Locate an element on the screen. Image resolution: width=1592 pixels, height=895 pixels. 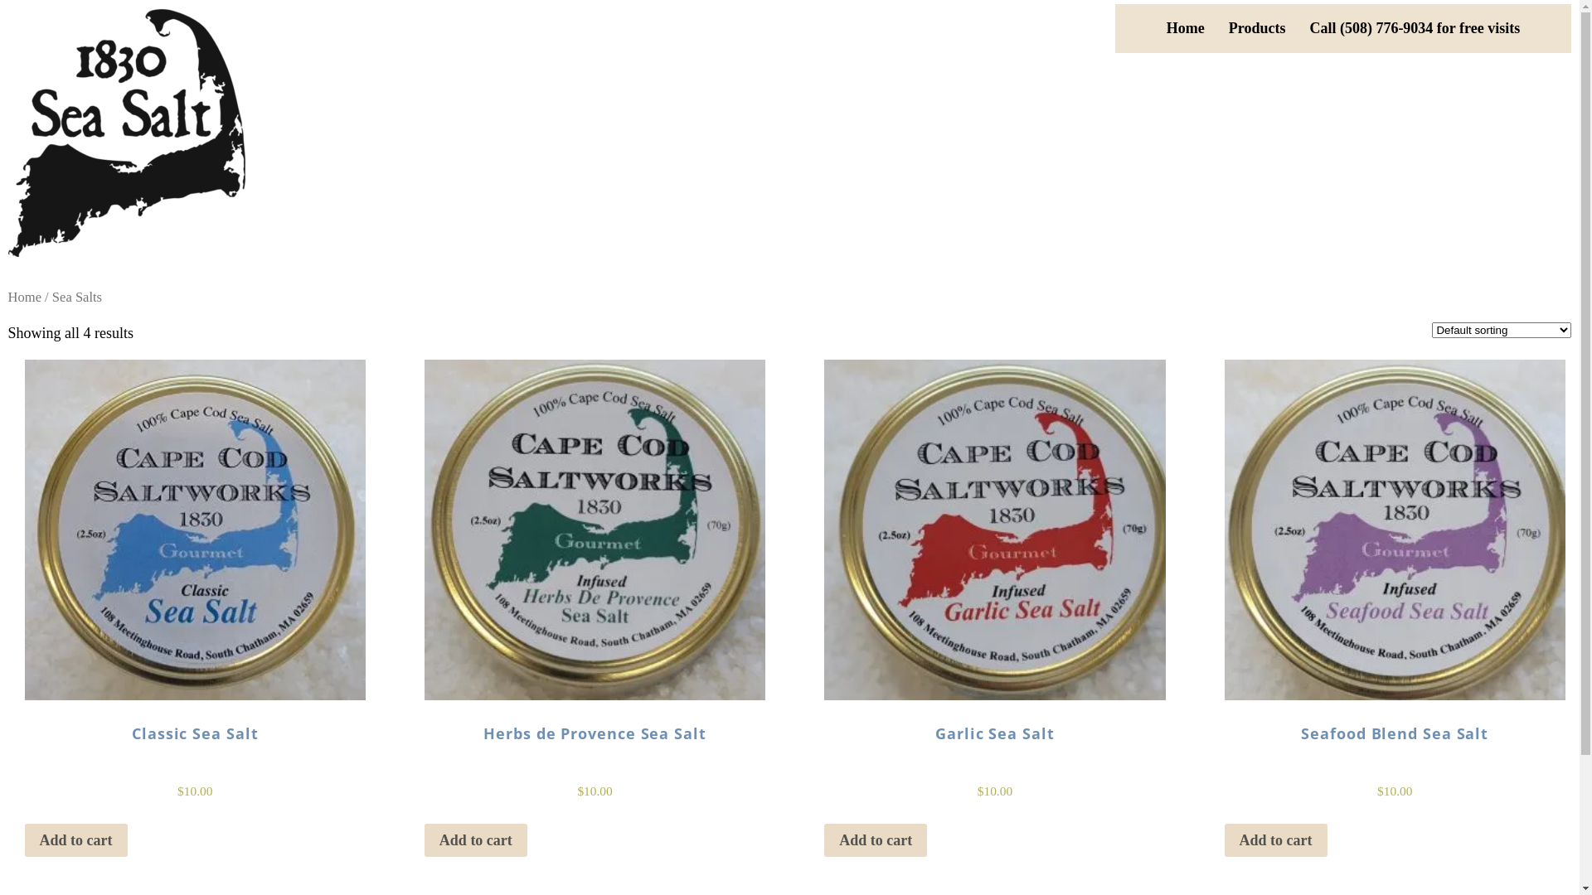
Products is located at coordinates (1257, 28).